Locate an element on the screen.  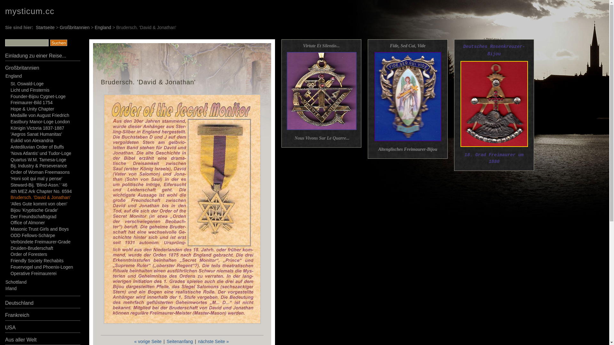
'Honi soit qui mal y pense' is located at coordinates (36, 179).